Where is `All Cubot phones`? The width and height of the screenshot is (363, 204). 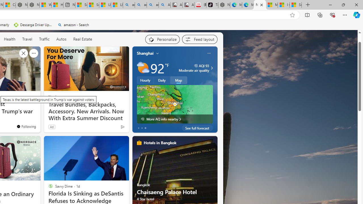
All Cubot phones is located at coordinates (188, 5).